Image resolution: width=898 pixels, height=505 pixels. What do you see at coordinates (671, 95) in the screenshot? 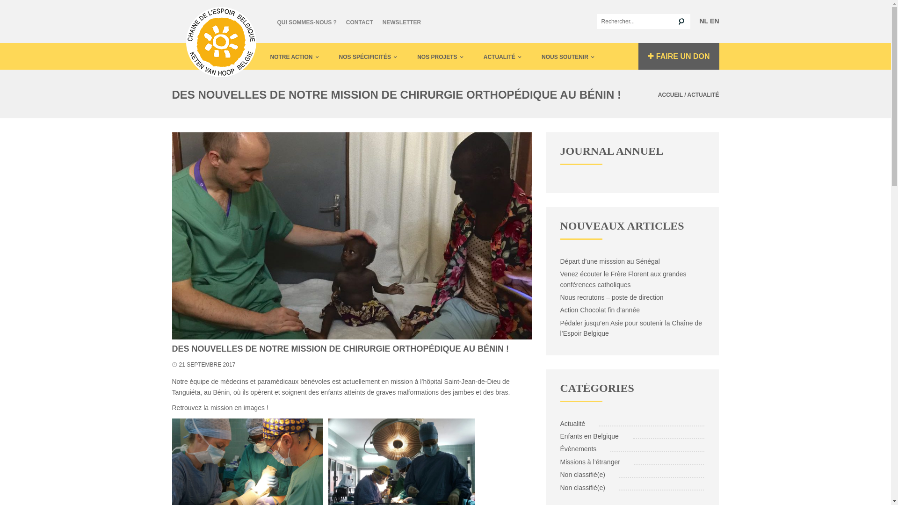
I see `ACCUEIL` at bounding box center [671, 95].